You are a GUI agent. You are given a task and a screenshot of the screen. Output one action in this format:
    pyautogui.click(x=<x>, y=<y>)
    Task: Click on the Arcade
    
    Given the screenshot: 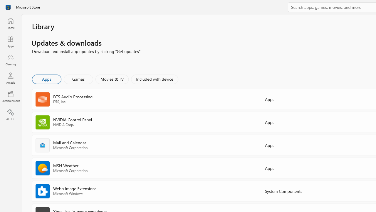 What is the action you would take?
    pyautogui.click(x=11, y=78)
    